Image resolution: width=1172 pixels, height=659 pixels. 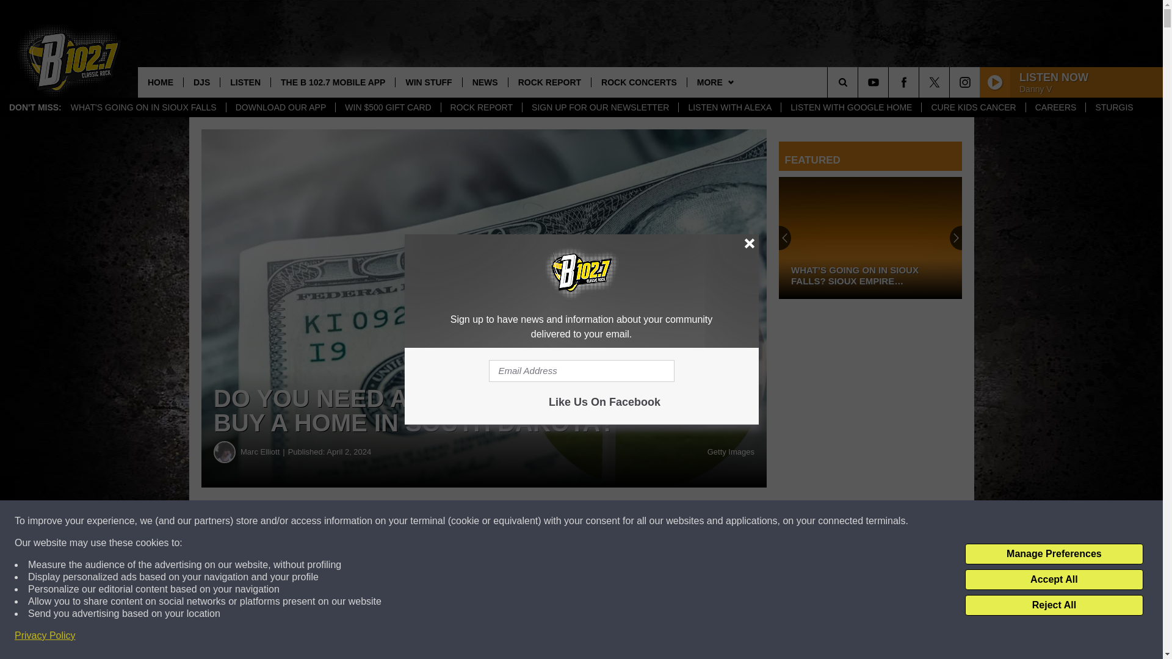 I want to click on SEARCH, so click(x=859, y=82).